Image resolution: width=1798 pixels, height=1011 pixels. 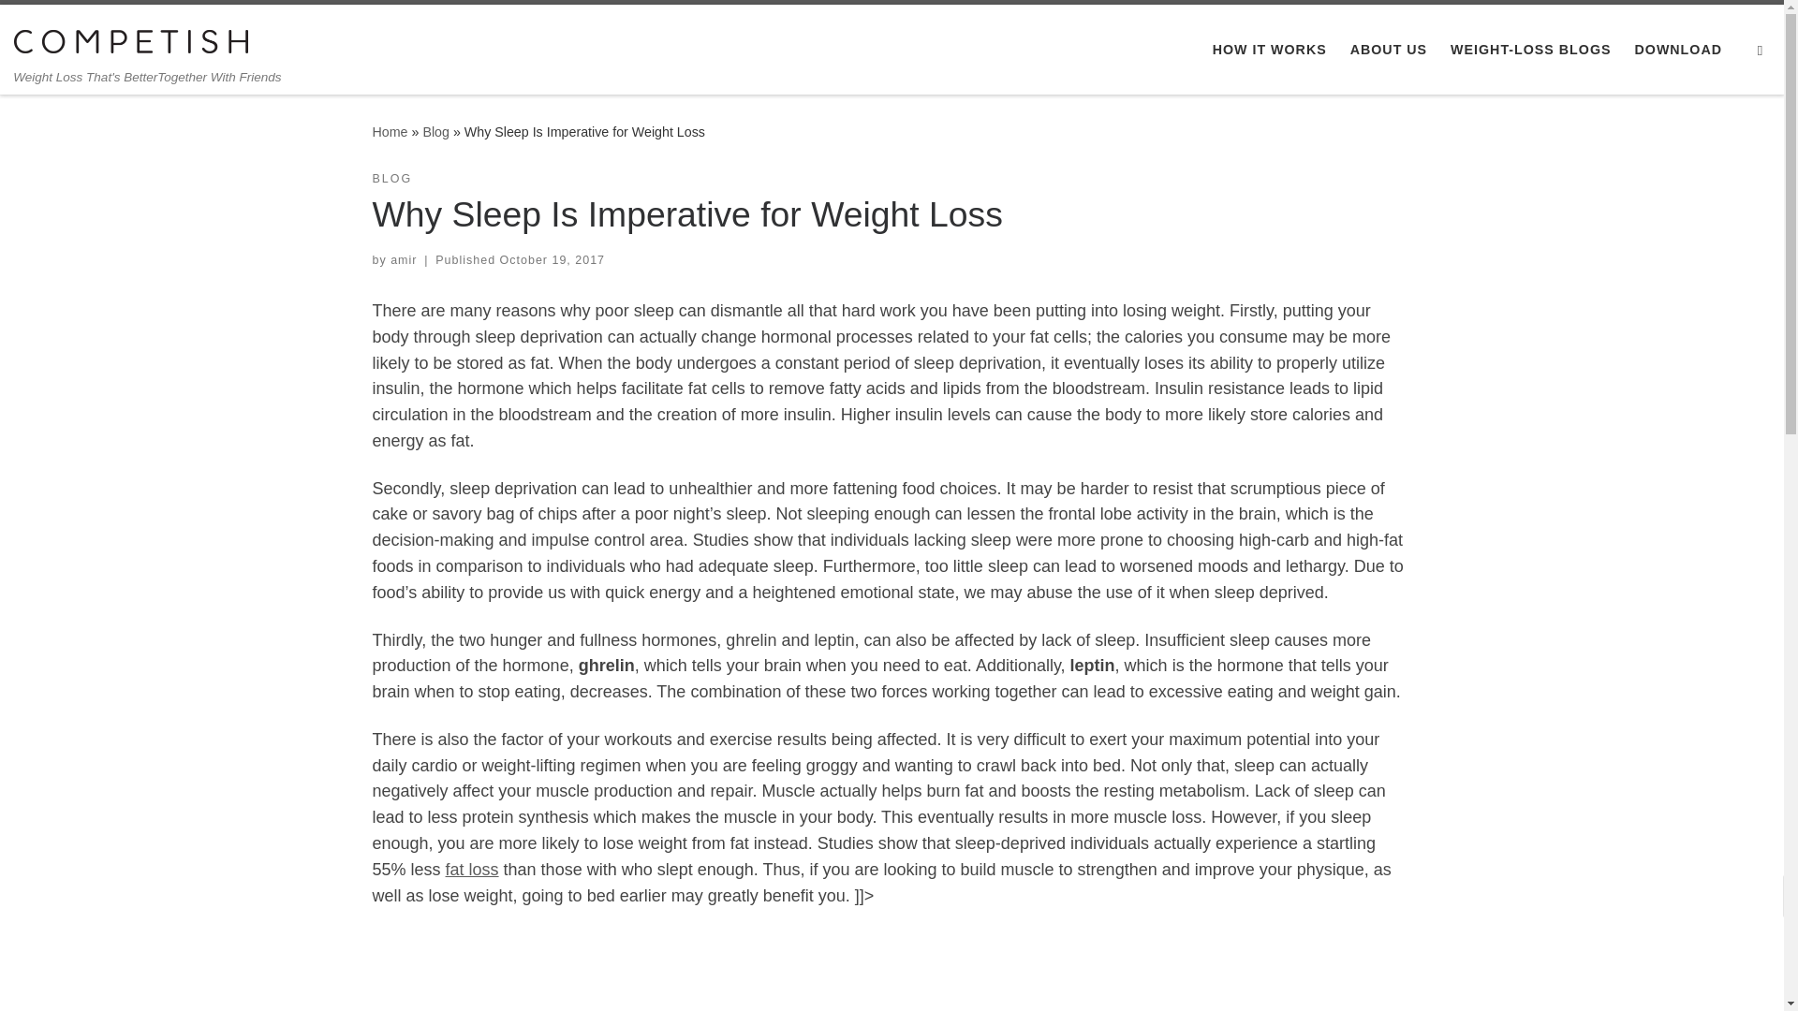 What do you see at coordinates (552, 260) in the screenshot?
I see `8:35 am` at bounding box center [552, 260].